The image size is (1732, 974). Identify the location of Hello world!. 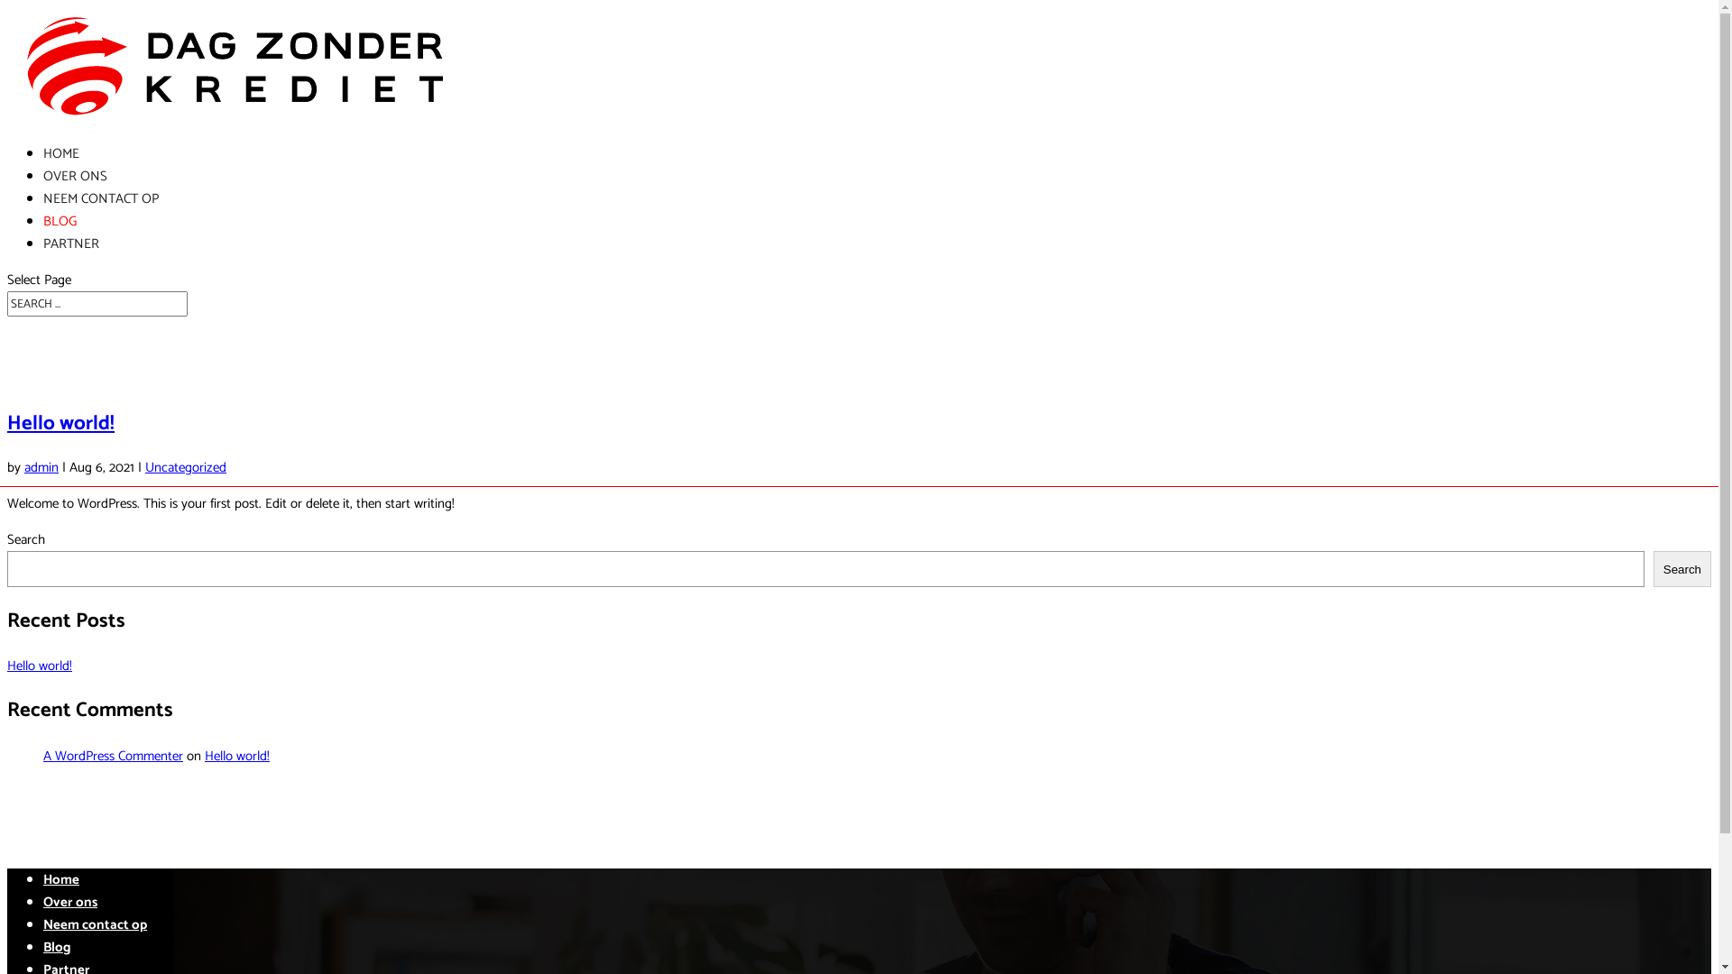
(61, 424).